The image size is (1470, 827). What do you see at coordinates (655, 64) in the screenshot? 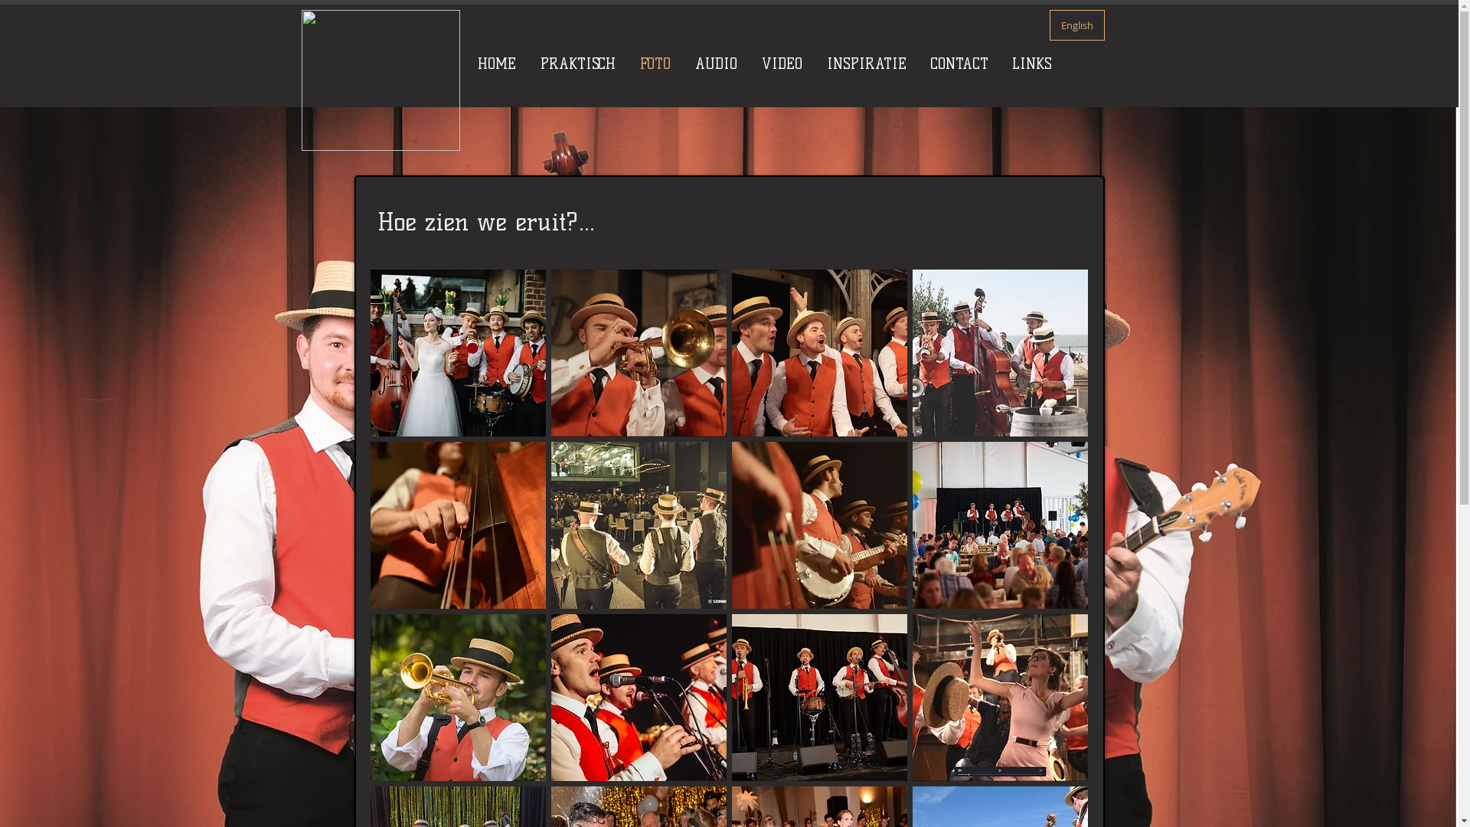
I see `FOTO` at bounding box center [655, 64].